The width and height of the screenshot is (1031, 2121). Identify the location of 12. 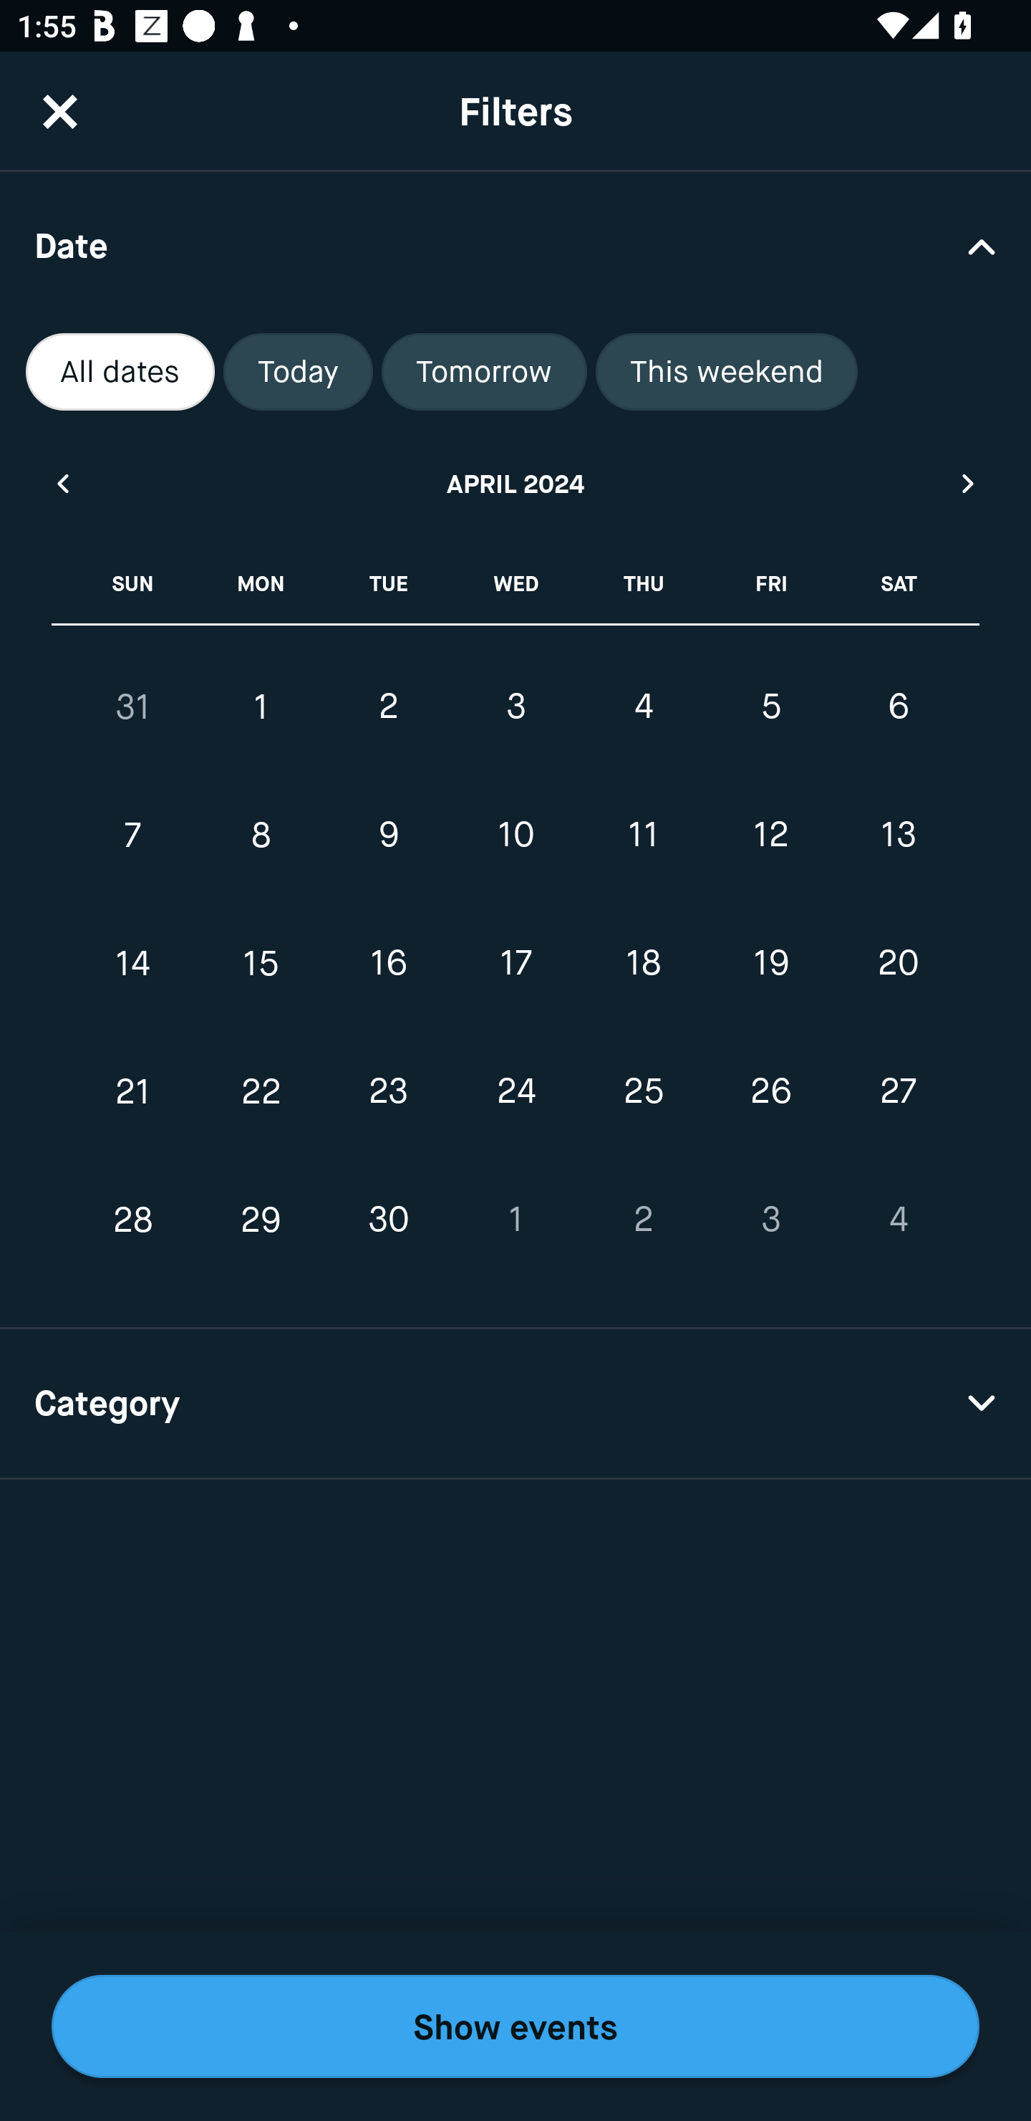
(770, 836).